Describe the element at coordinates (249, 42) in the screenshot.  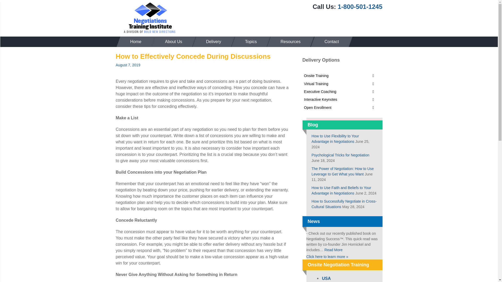
I see `Topics` at that location.